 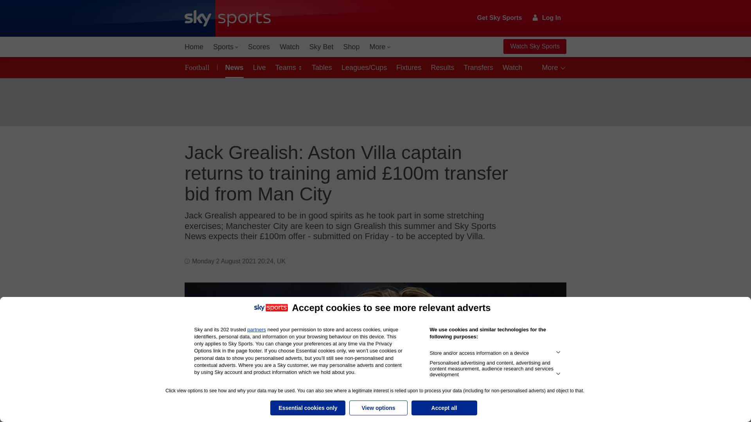 What do you see at coordinates (259, 47) in the screenshot?
I see `Scores` at bounding box center [259, 47].